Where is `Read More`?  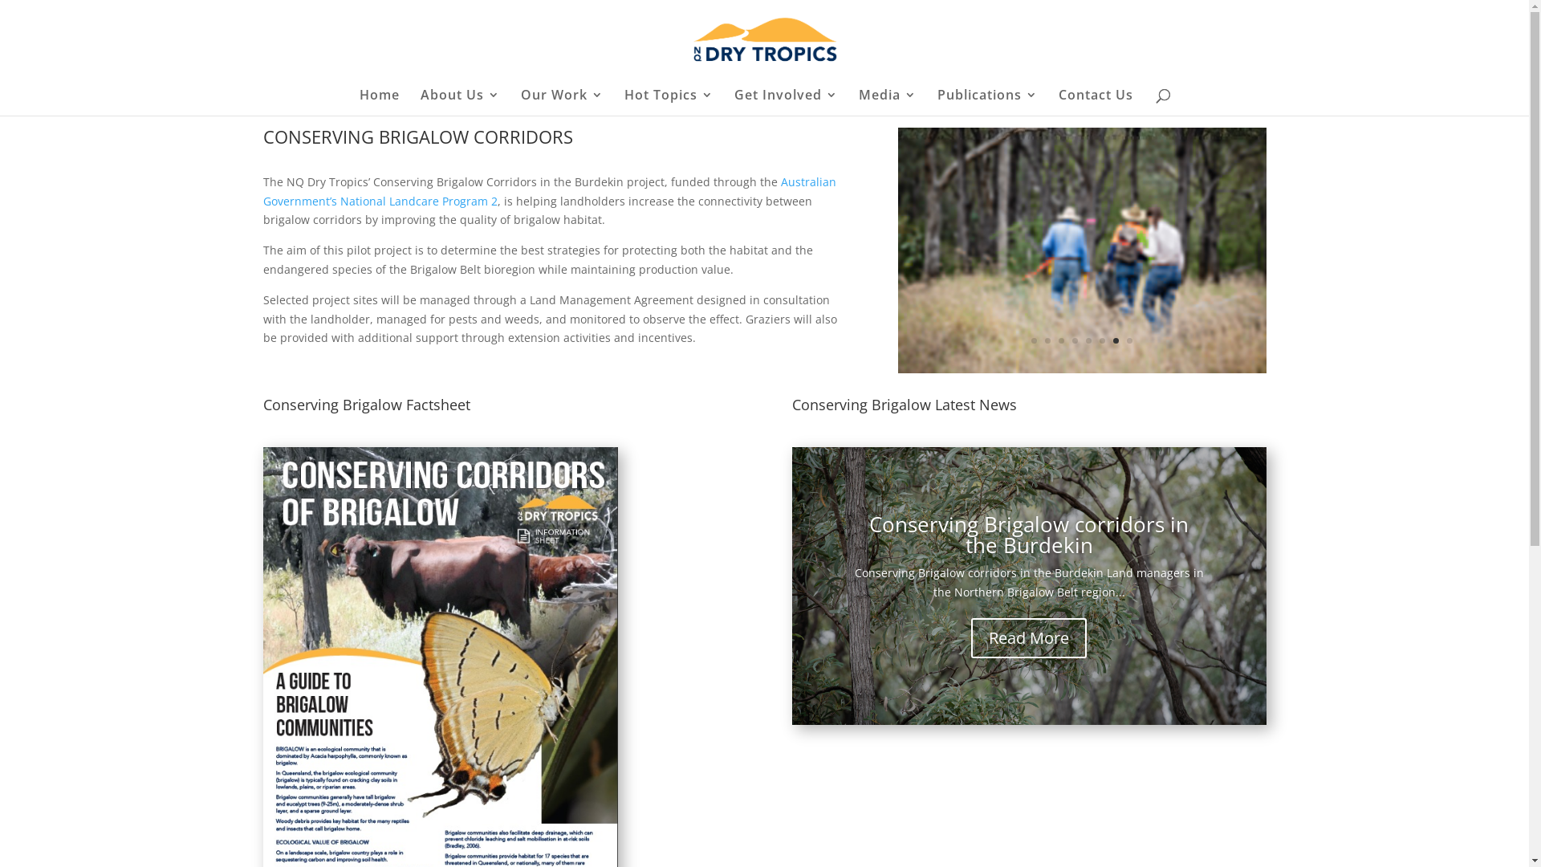 Read More is located at coordinates (1029, 637).